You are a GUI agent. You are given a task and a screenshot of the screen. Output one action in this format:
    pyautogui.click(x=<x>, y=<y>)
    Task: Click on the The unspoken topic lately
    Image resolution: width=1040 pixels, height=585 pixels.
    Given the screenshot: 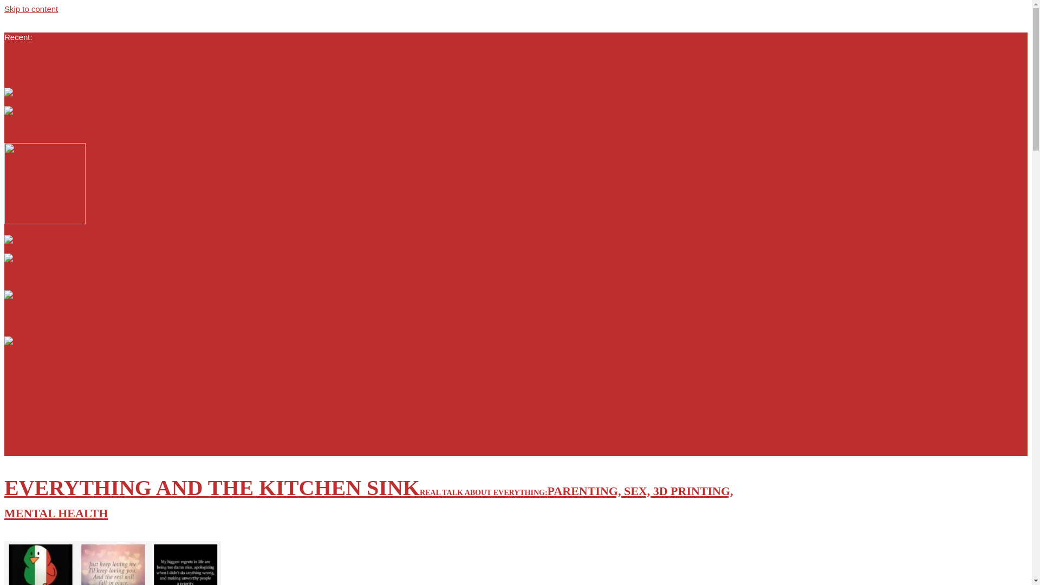 What is the action you would take?
    pyautogui.click(x=50, y=387)
    